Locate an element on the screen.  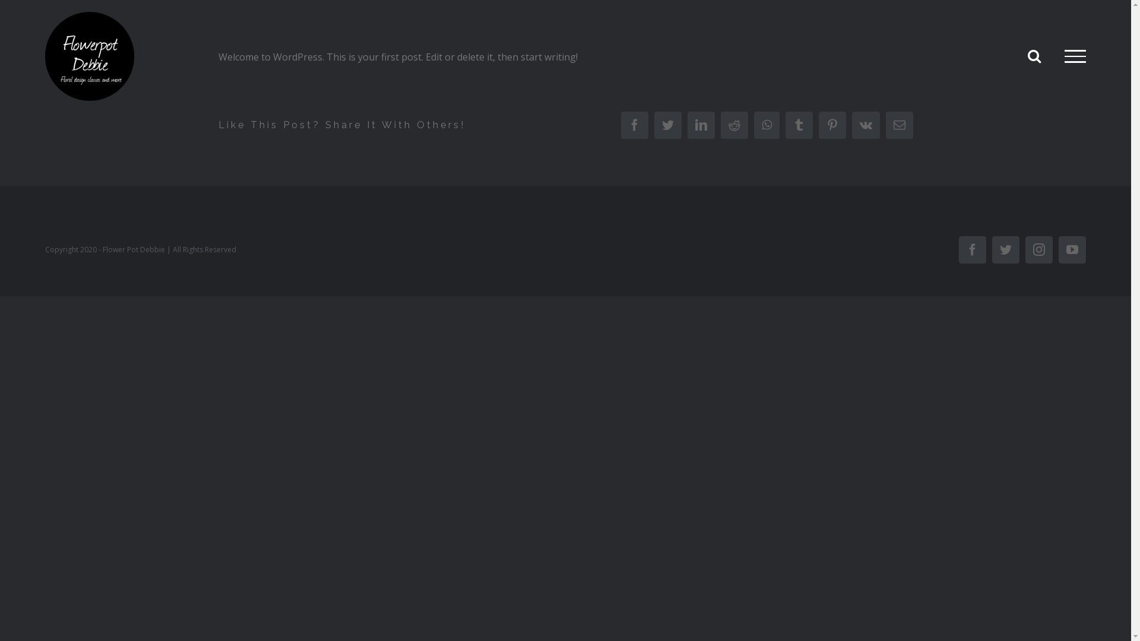
youtube is located at coordinates (1072, 250).